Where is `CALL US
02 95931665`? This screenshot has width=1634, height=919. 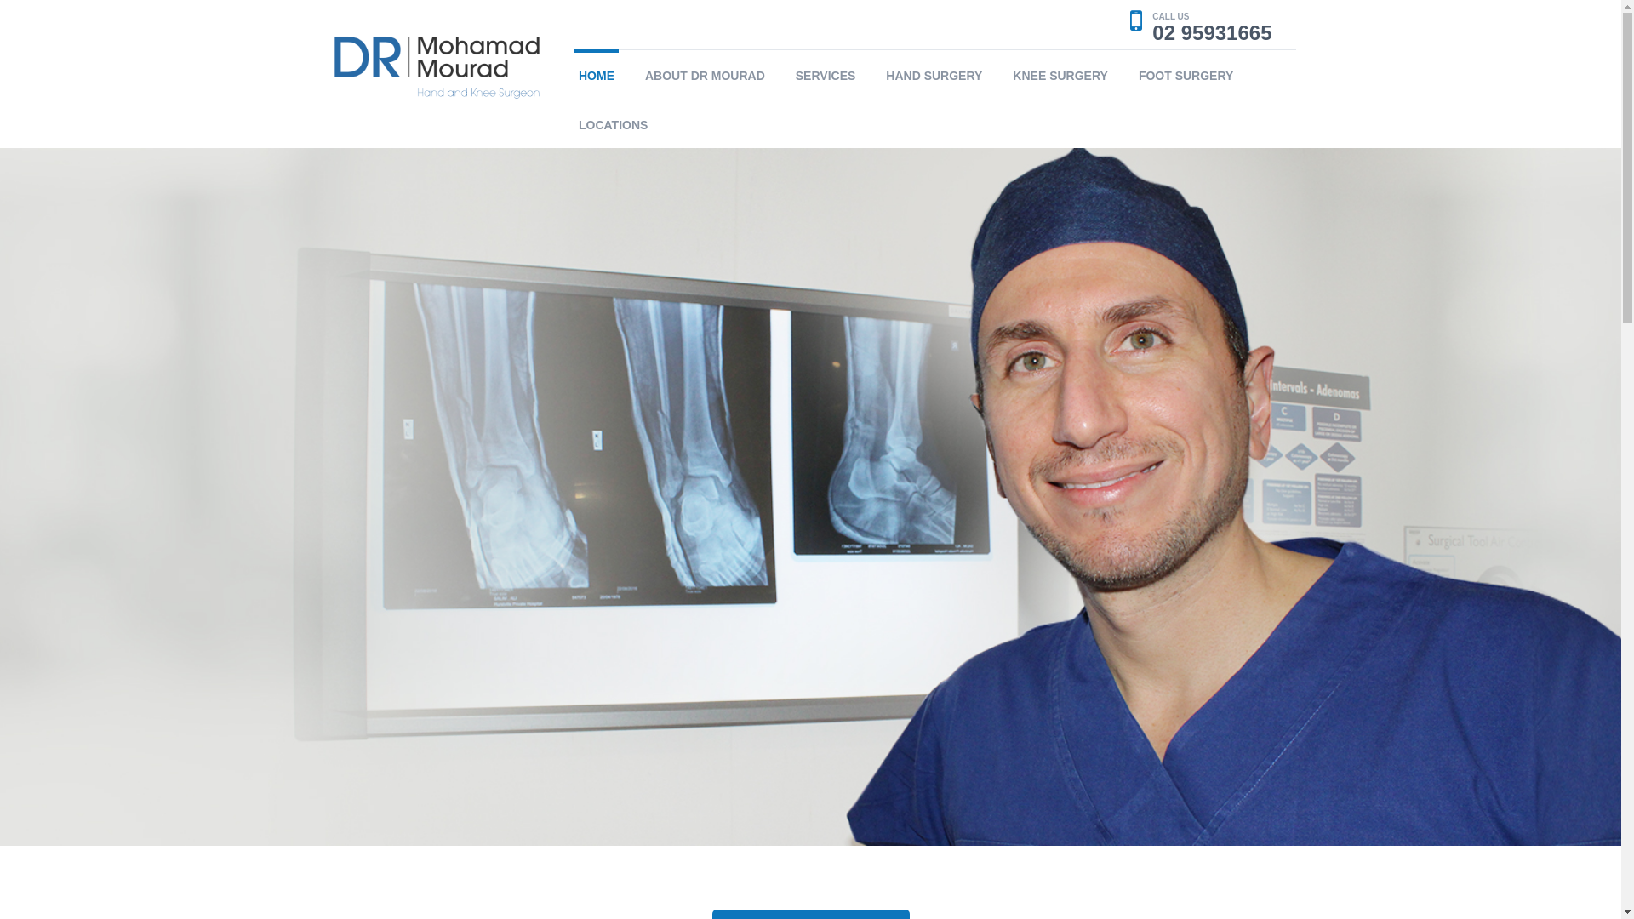 CALL US
02 95931665 is located at coordinates (1201, 25).